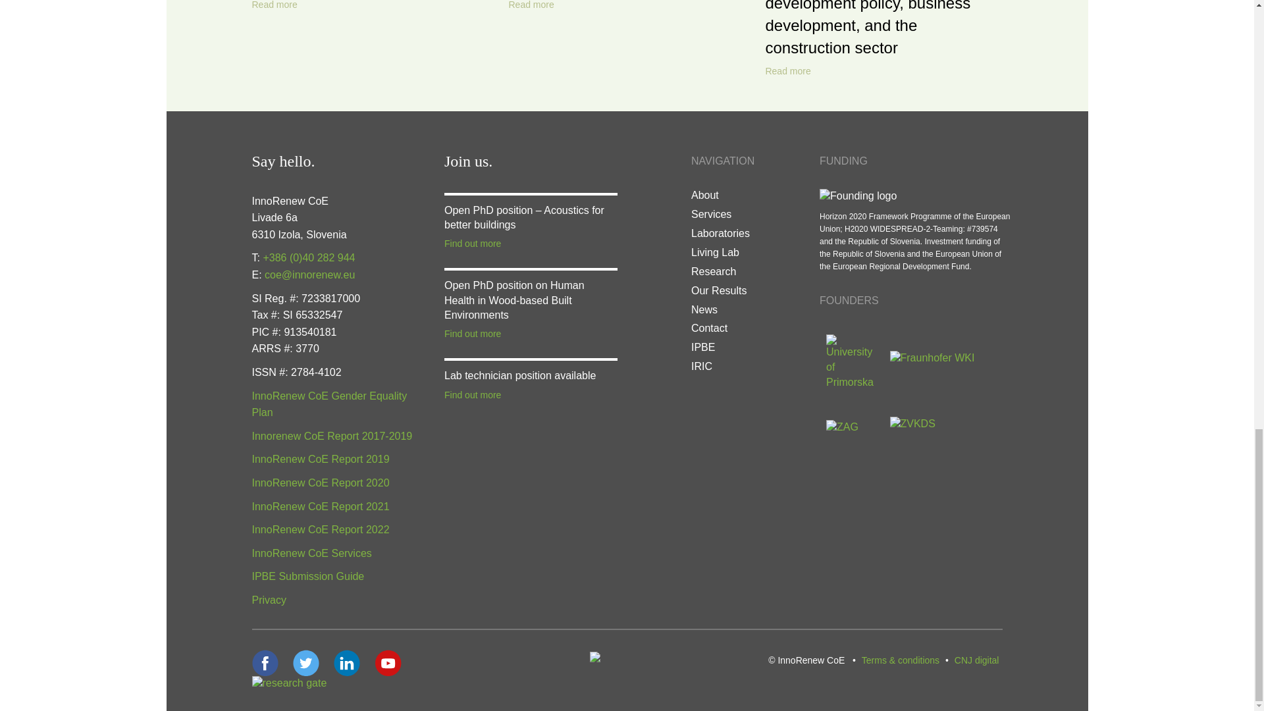 This screenshot has width=1264, height=711. What do you see at coordinates (329, 404) in the screenshot?
I see `InnoRenew CoE Gender Equality Plan` at bounding box center [329, 404].